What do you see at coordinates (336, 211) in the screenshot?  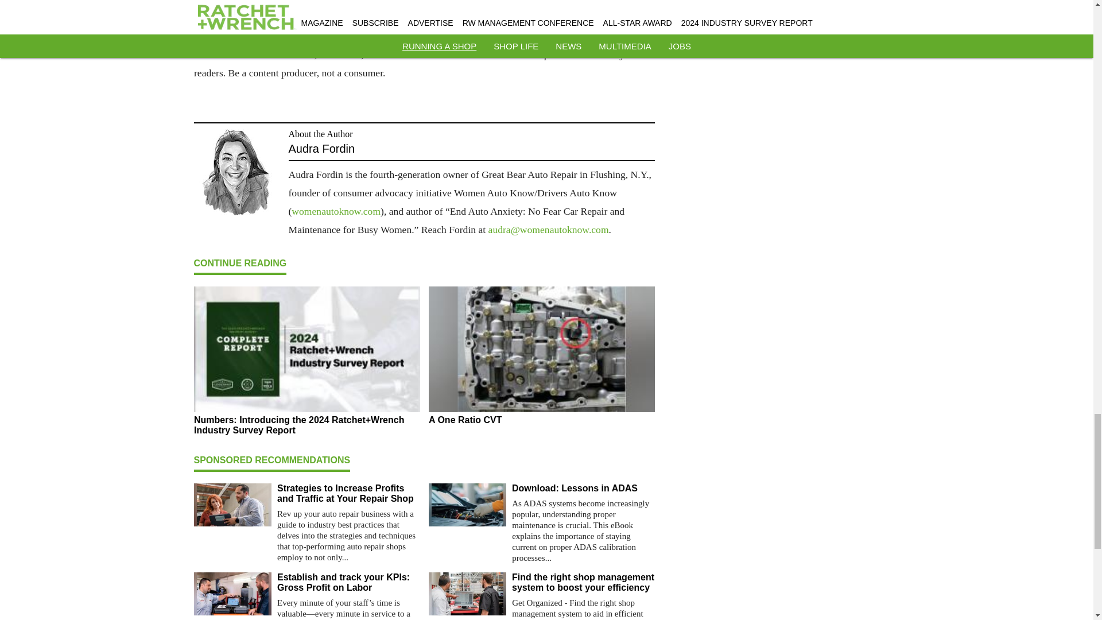 I see `womenautoknow.com` at bounding box center [336, 211].